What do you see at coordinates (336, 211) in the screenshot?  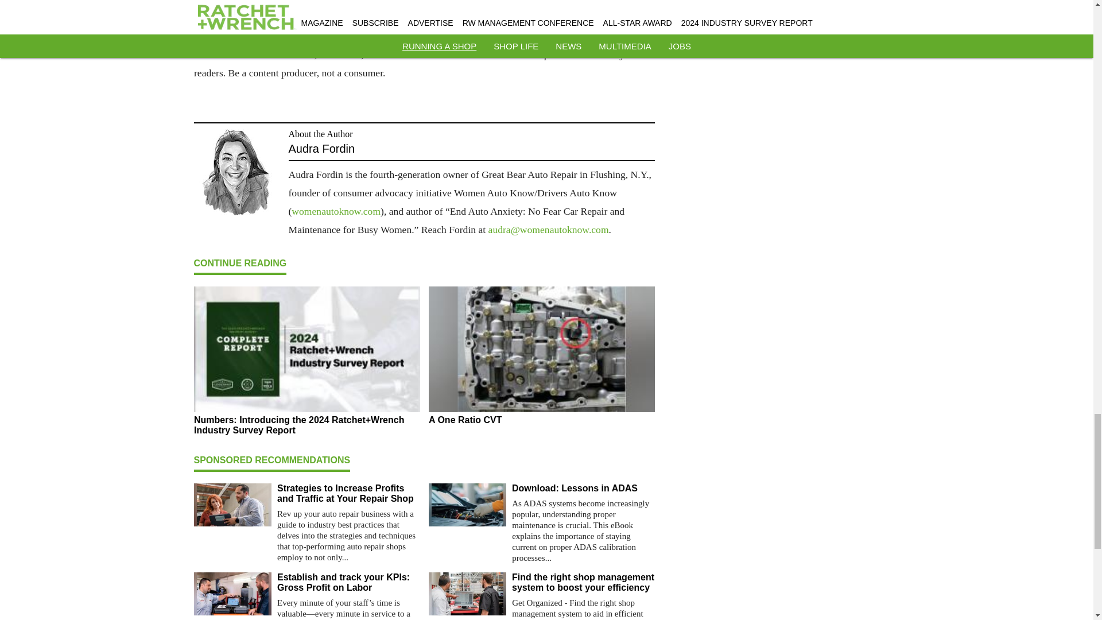 I see `womenautoknow.com` at bounding box center [336, 211].